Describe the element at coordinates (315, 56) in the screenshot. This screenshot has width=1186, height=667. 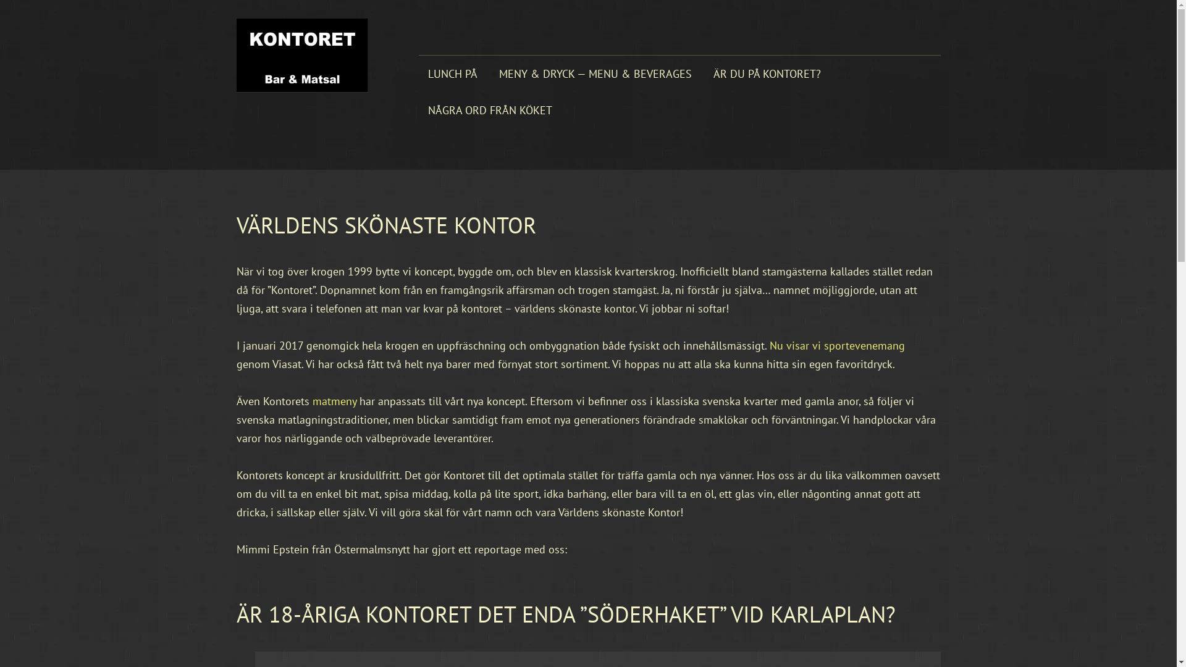
I see `Kontoret Bar & Matsal` at that location.